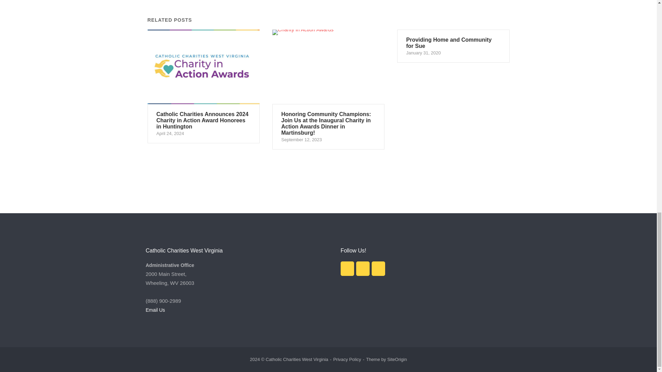  I want to click on Catholic Charities West Virginia on Linkedin, so click(363, 269).